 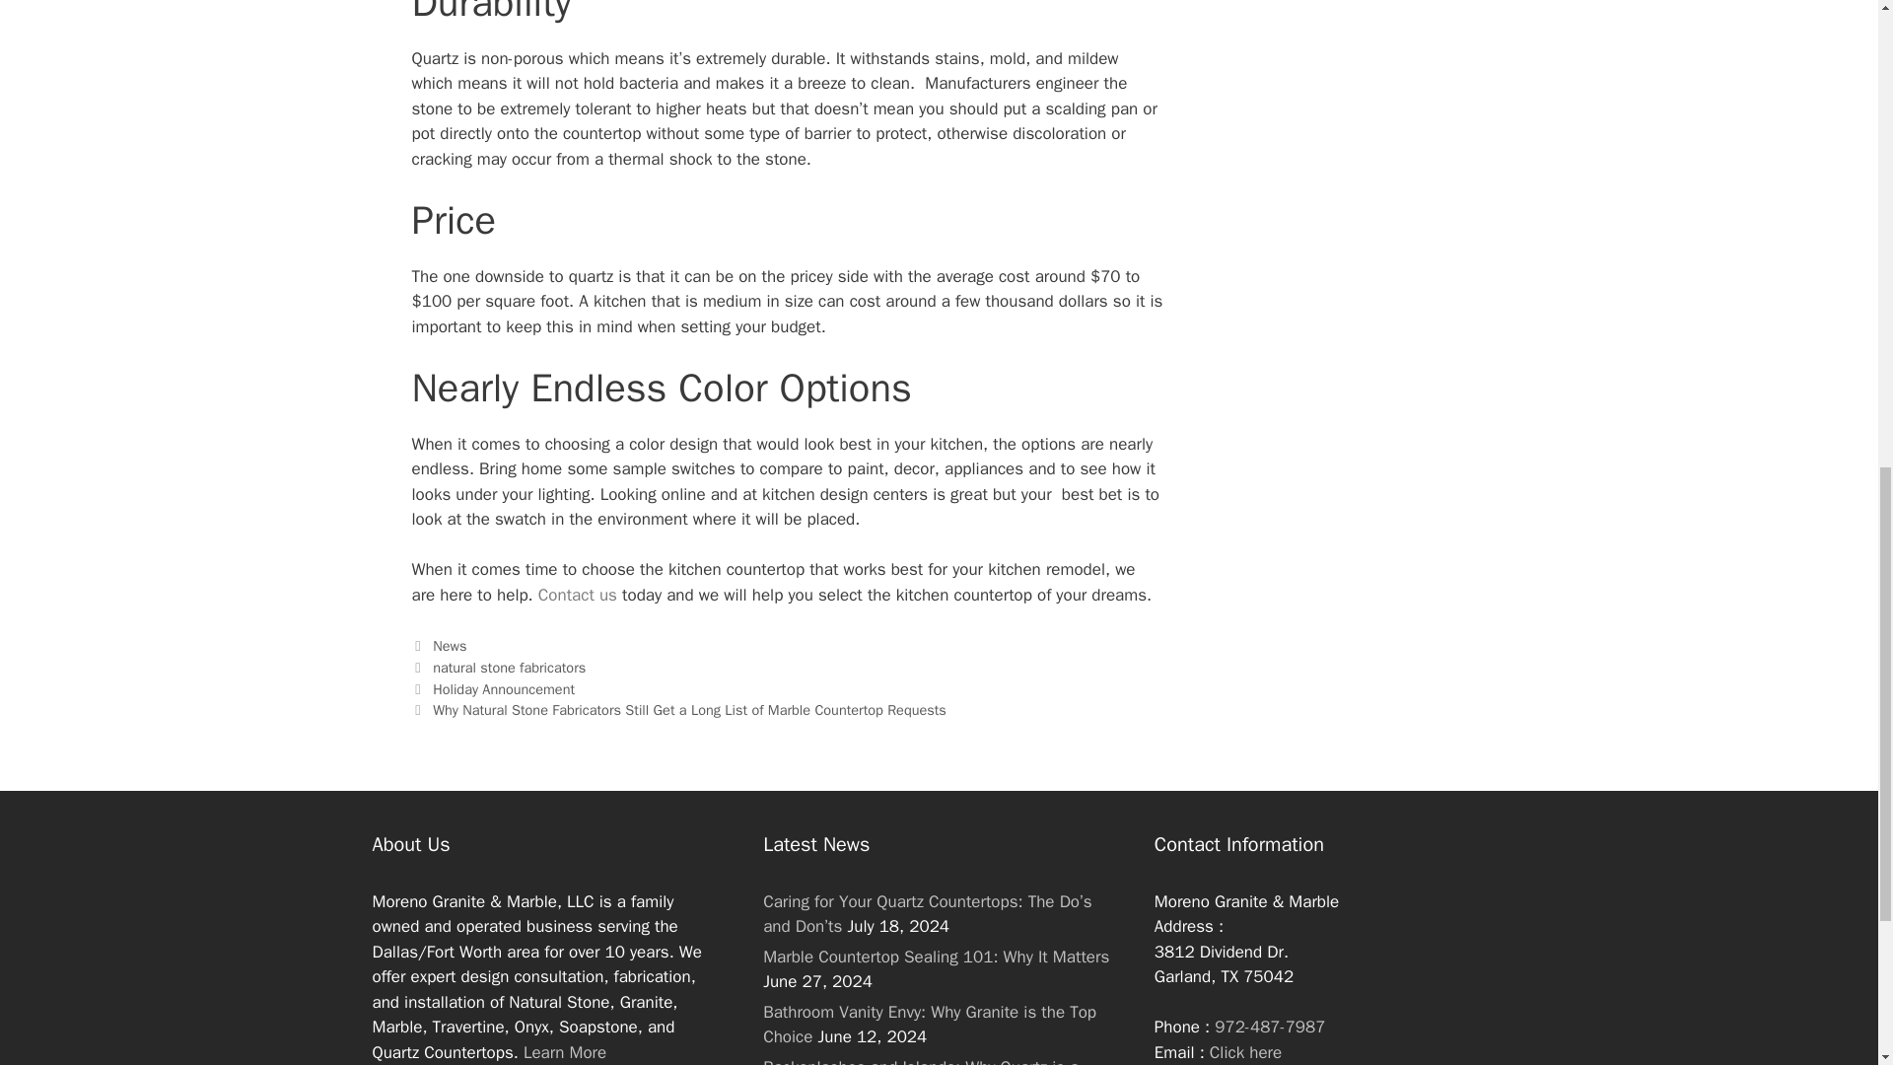 What do you see at coordinates (936, 957) in the screenshot?
I see `Marble Countertop Sealing 101: Why It Matters` at bounding box center [936, 957].